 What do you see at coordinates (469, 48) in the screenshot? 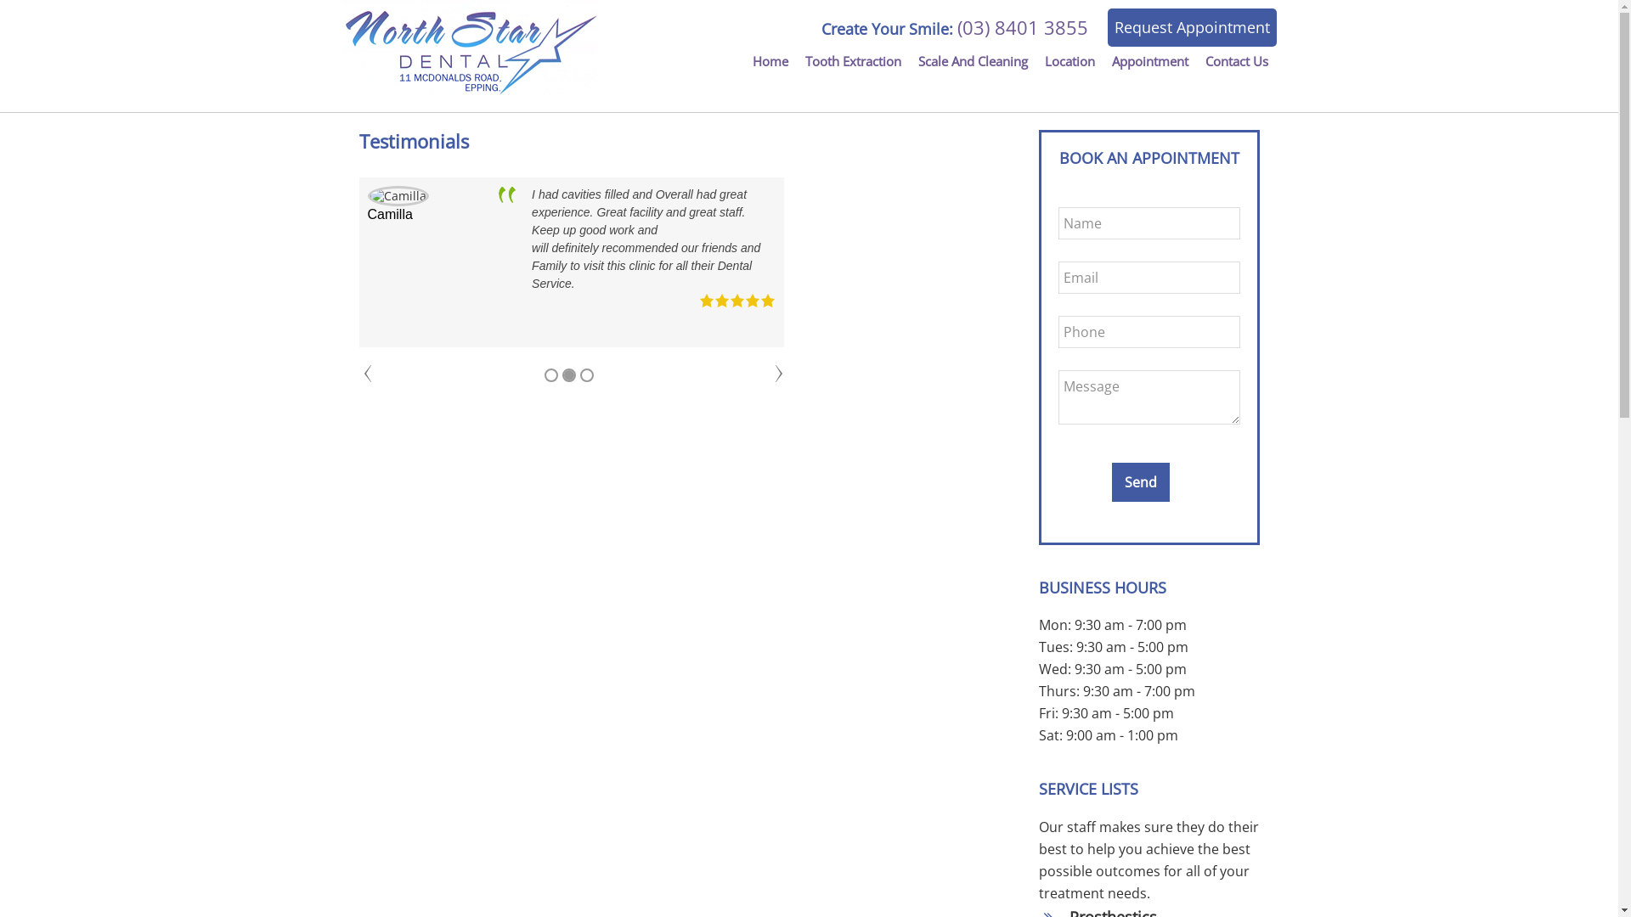
I see `North Star dental` at bounding box center [469, 48].